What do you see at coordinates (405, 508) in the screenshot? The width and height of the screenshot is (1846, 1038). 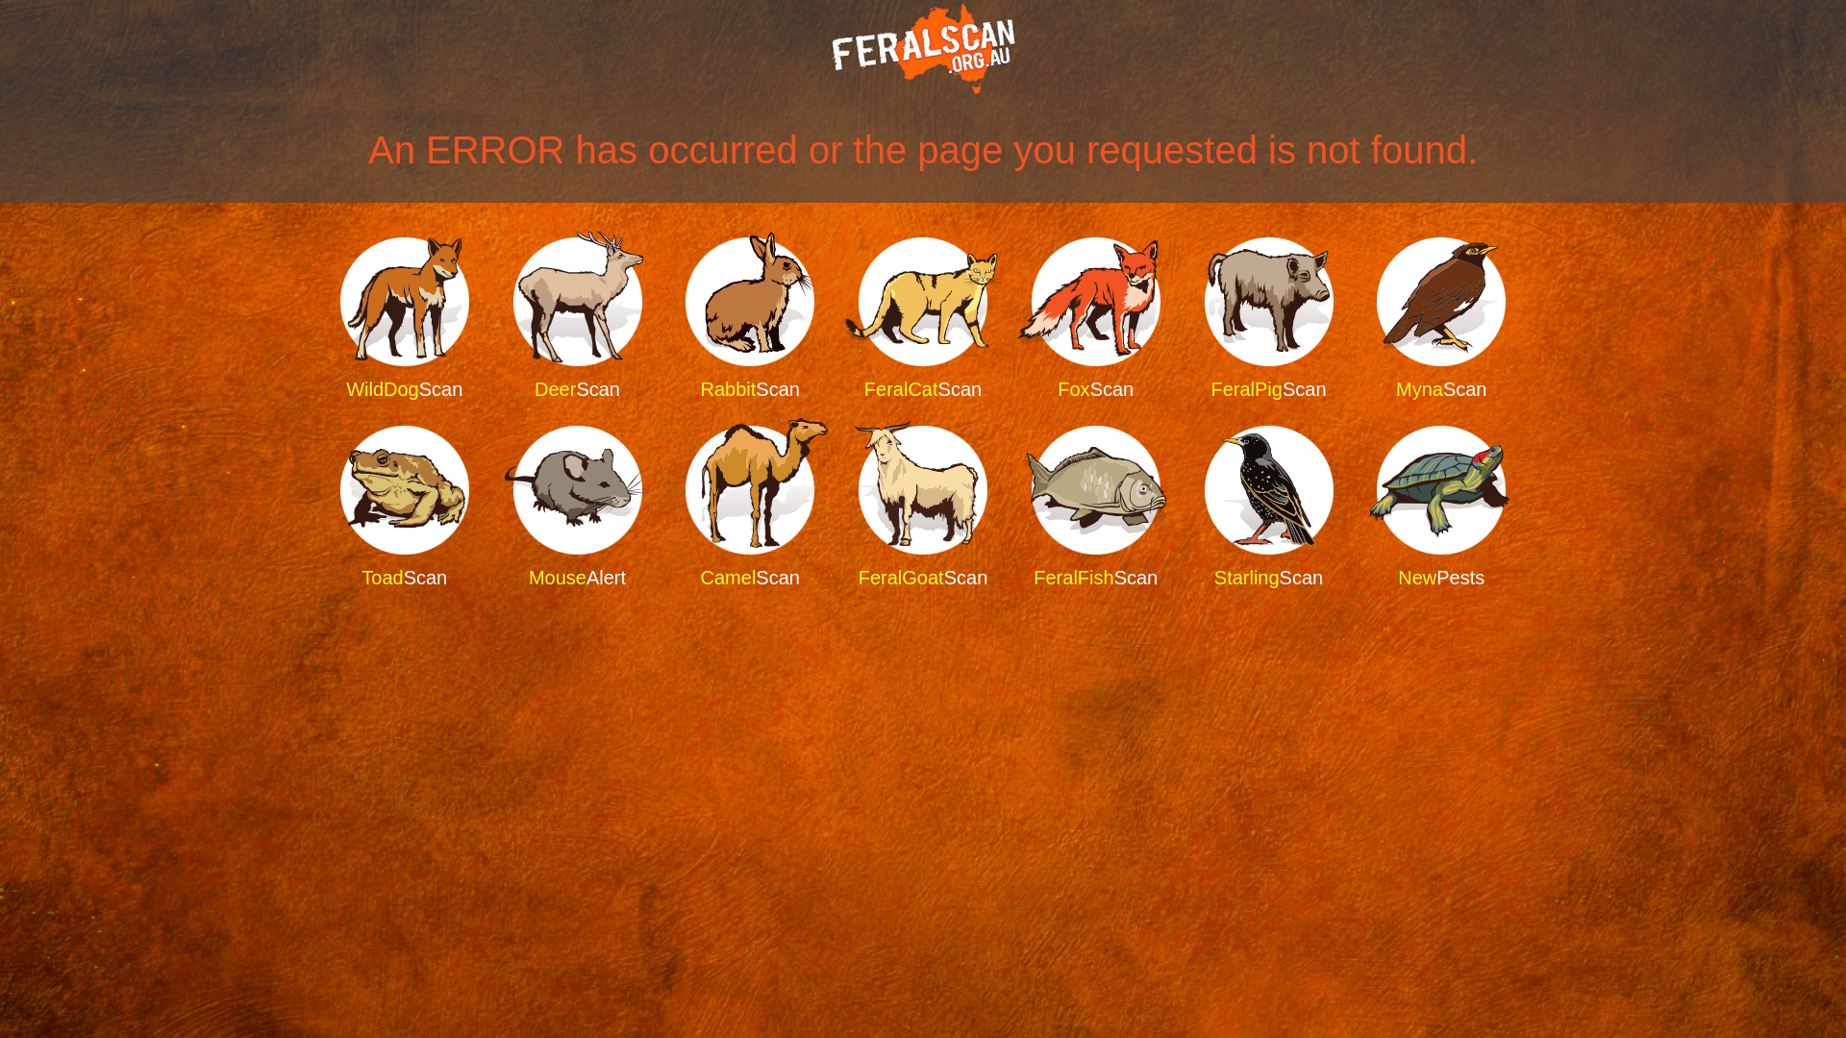 I see `ToadScan` at bounding box center [405, 508].